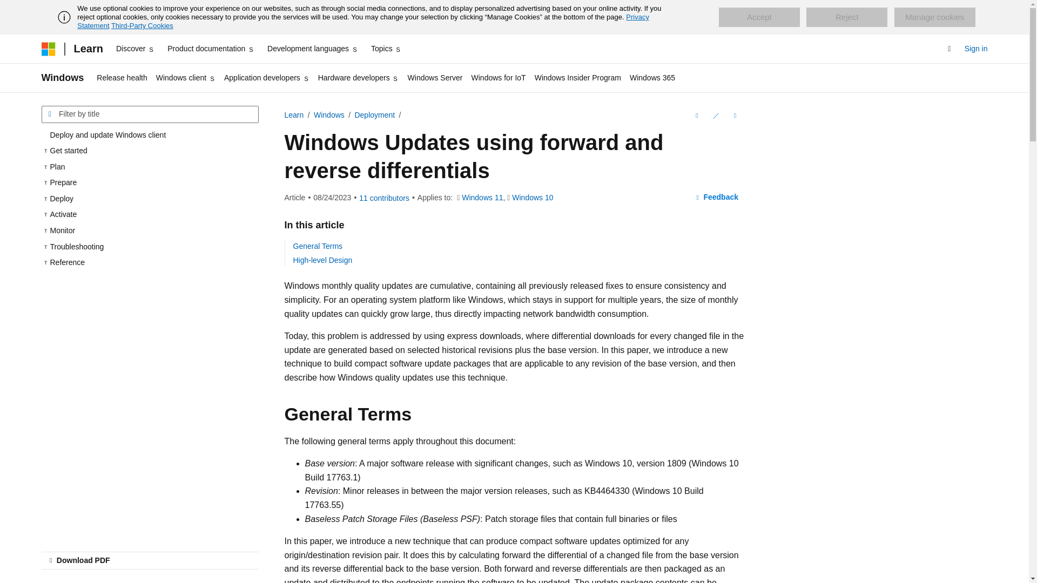  I want to click on Reject, so click(847, 17).